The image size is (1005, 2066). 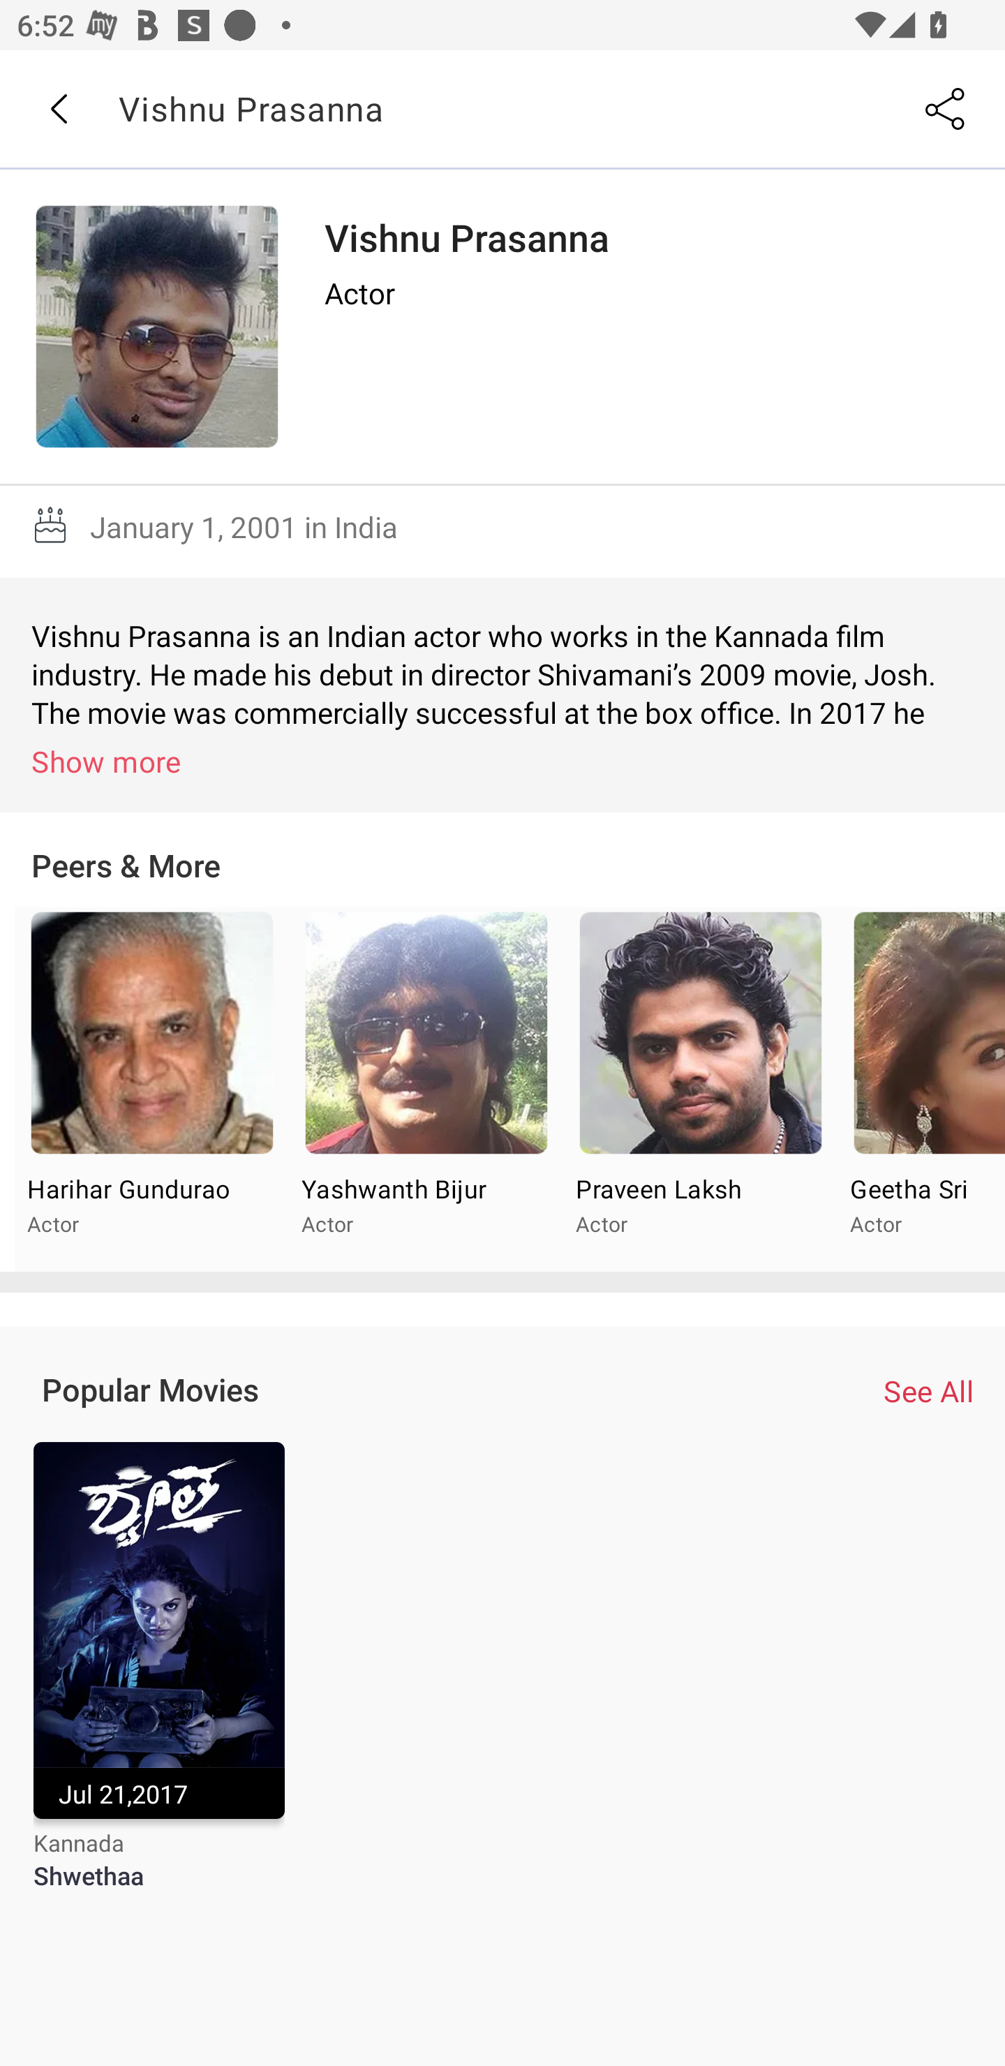 I want to click on Show more, so click(x=507, y=761).